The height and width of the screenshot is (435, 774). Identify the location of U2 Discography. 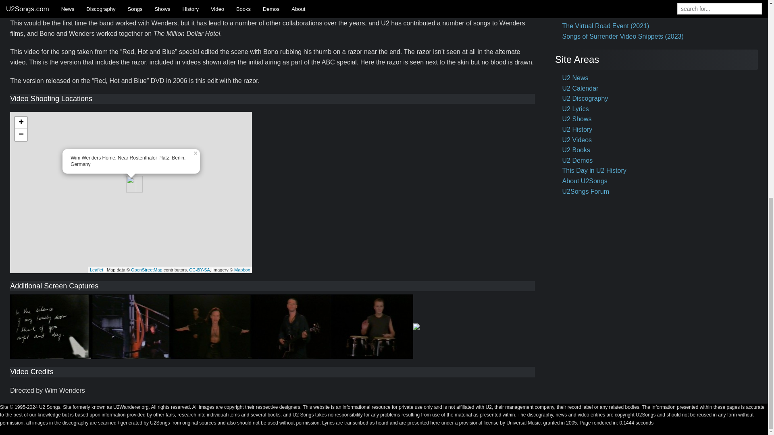
(585, 98).